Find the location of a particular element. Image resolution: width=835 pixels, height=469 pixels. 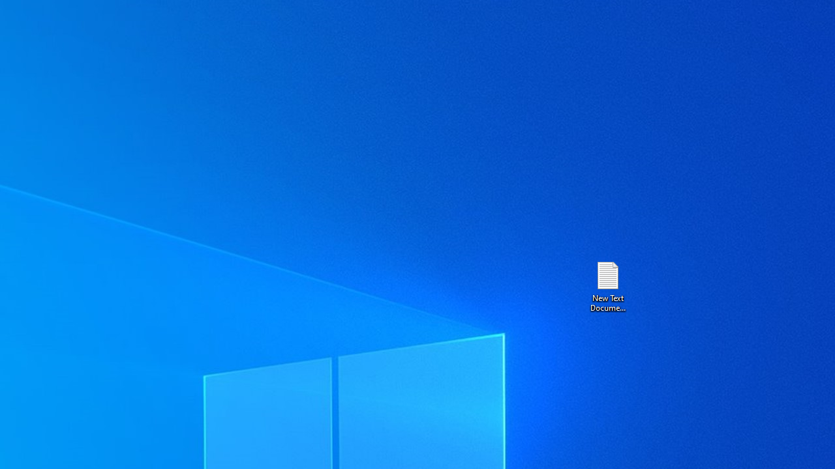

Screen Recording... is located at coordinates (81, 66).